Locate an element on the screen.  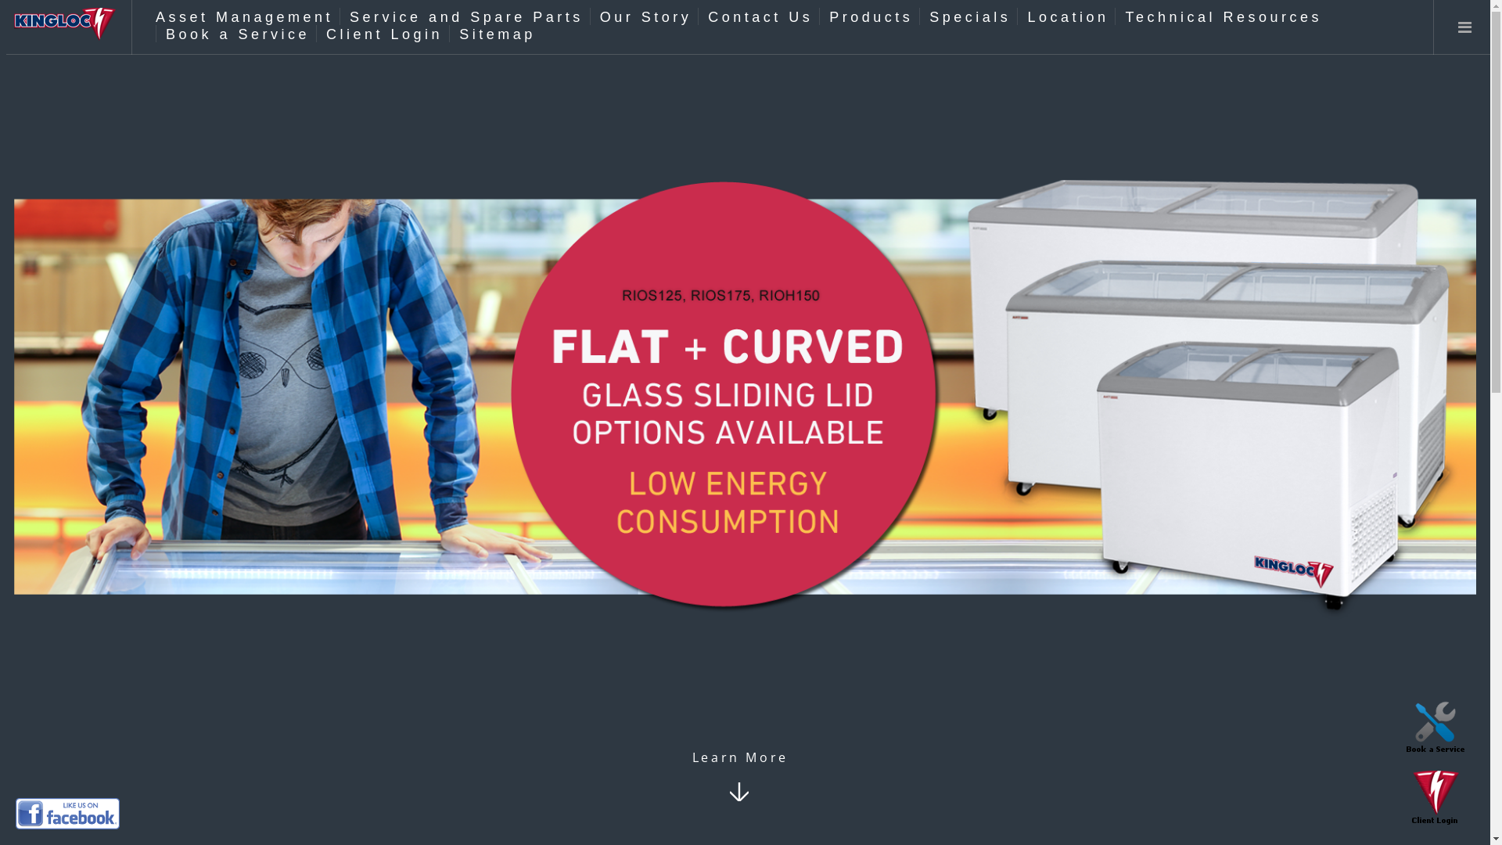
Client Login is located at coordinates (385, 34).